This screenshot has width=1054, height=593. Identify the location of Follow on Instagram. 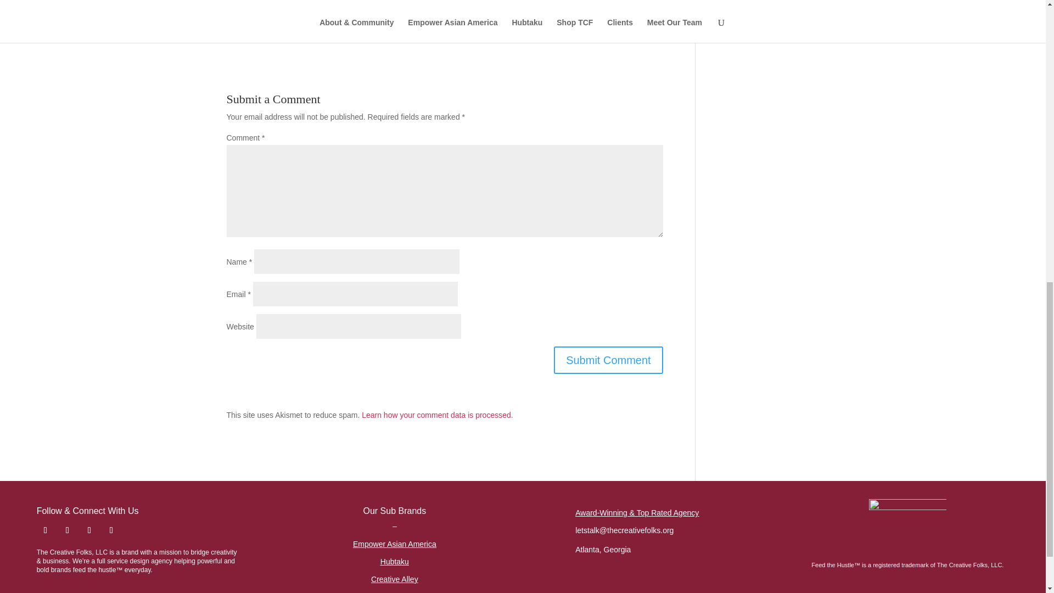
(46, 530).